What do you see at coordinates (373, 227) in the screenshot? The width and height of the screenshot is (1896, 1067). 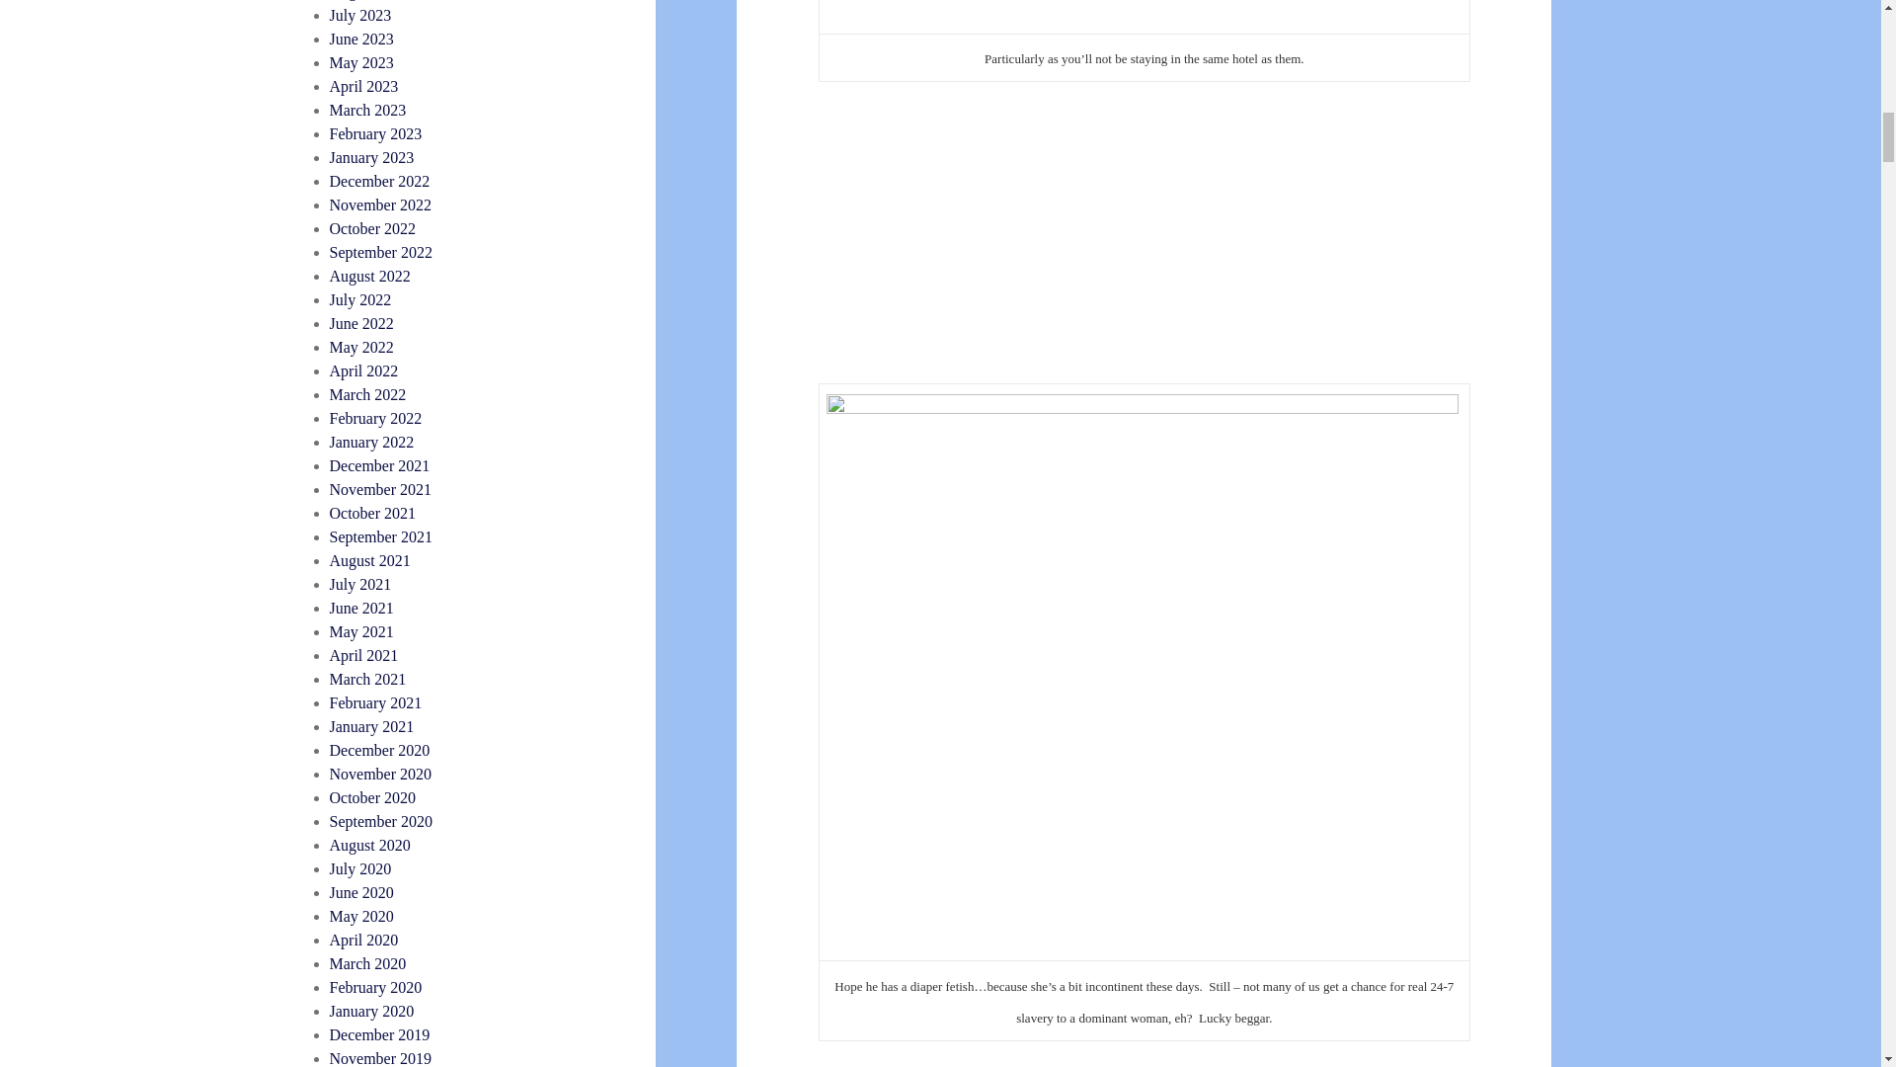 I see `October 2022` at bounding box center [373, 227].